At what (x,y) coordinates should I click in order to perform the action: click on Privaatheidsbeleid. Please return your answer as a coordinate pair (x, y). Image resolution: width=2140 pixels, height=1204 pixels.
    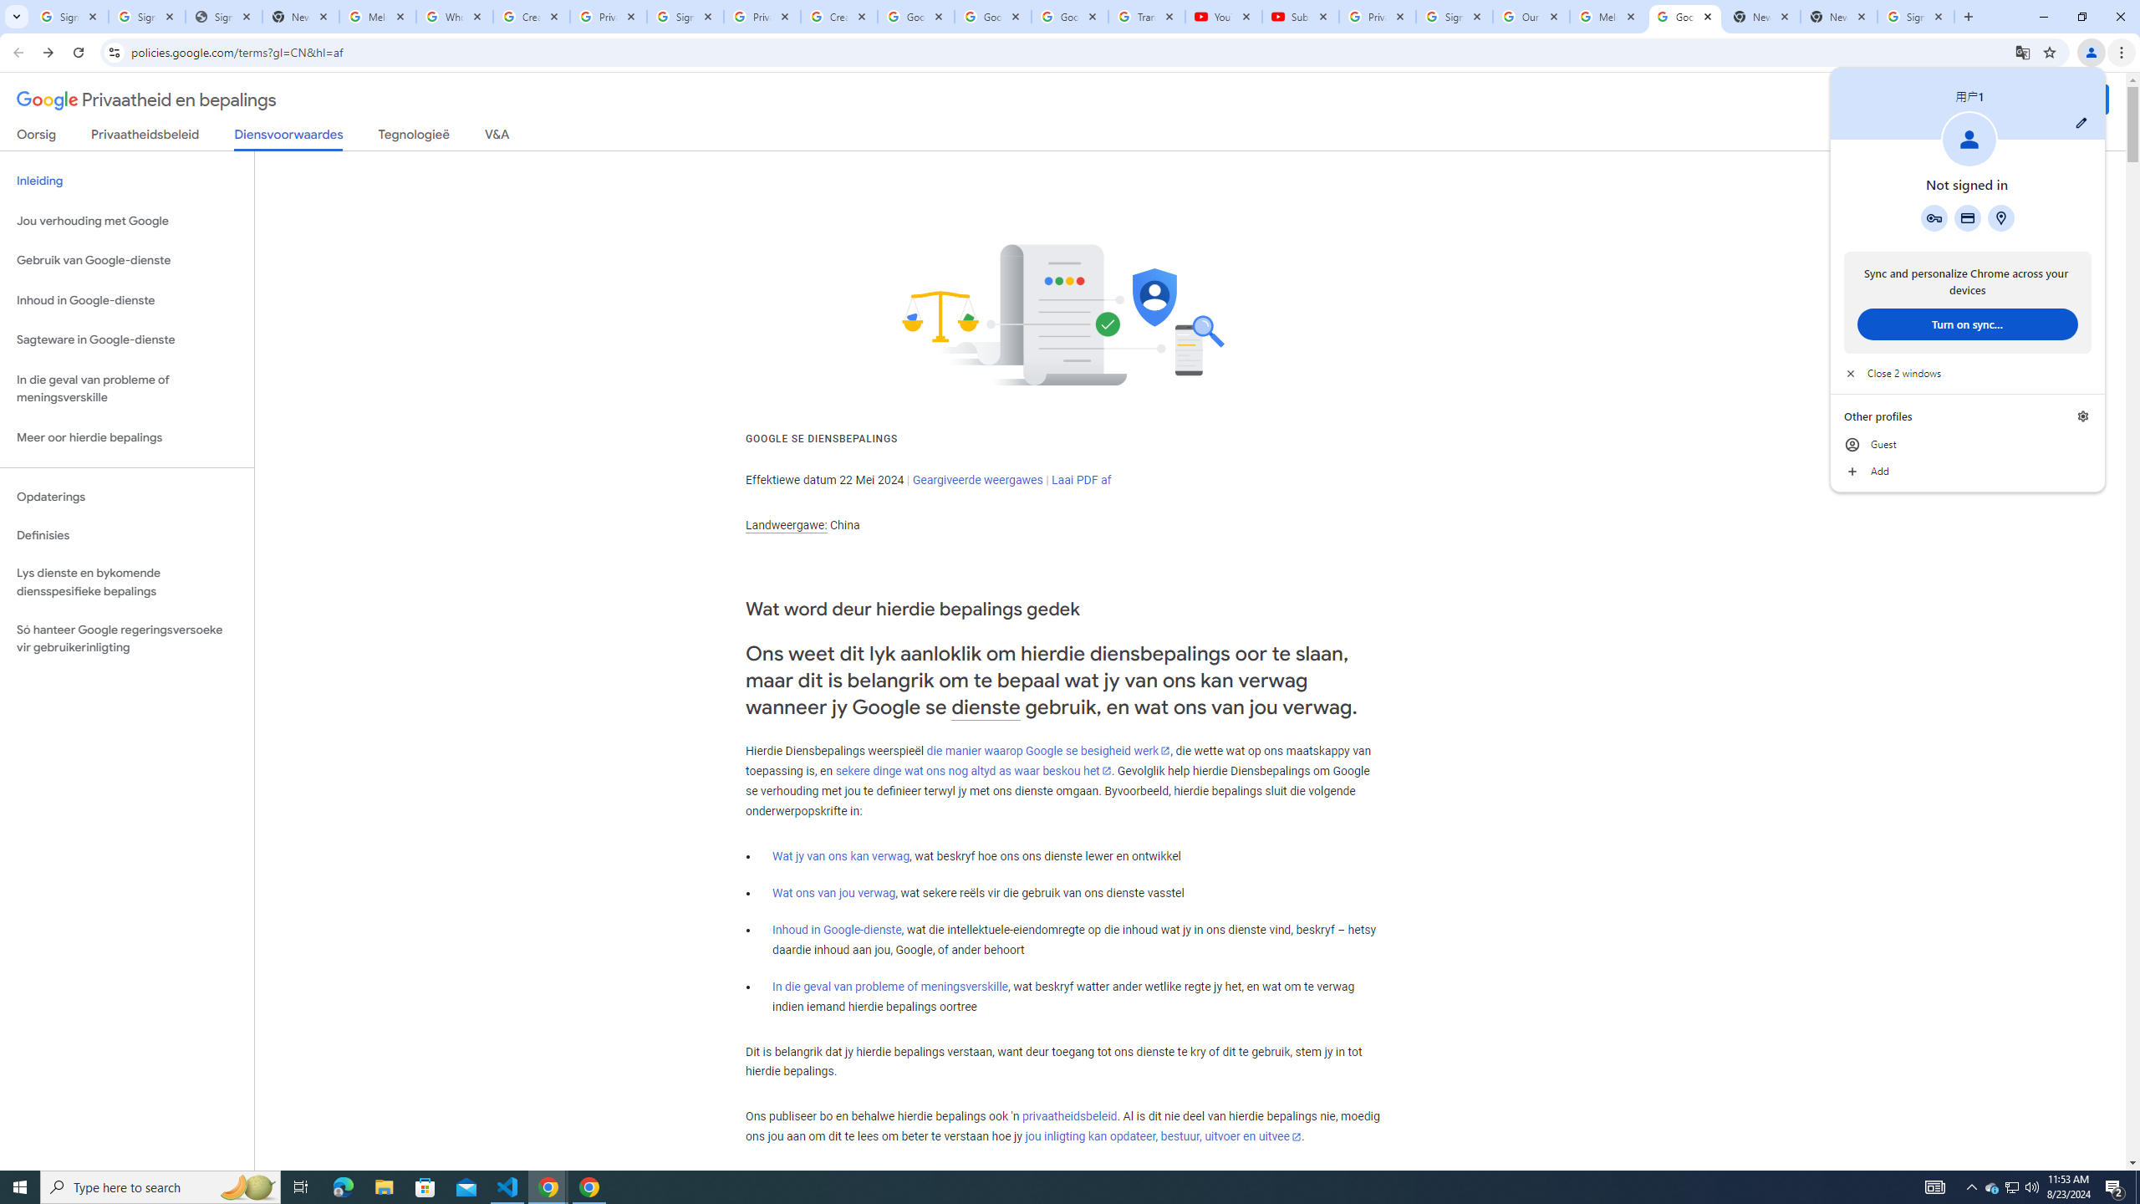
    Looking at the image, I should click on (145, 137).